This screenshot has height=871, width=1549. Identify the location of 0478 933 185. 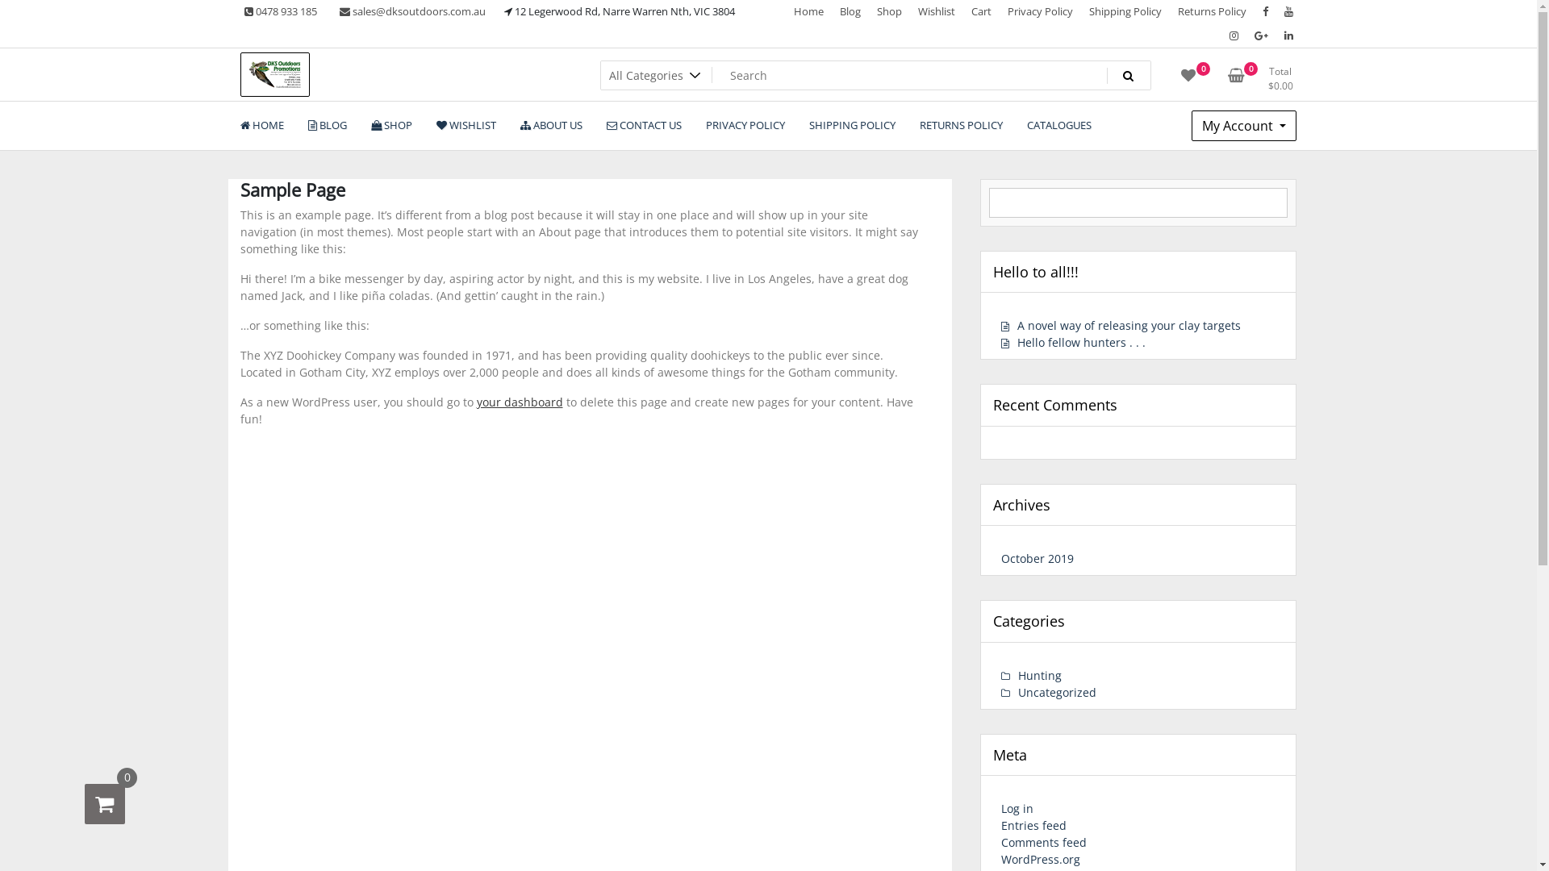
(281, 12).